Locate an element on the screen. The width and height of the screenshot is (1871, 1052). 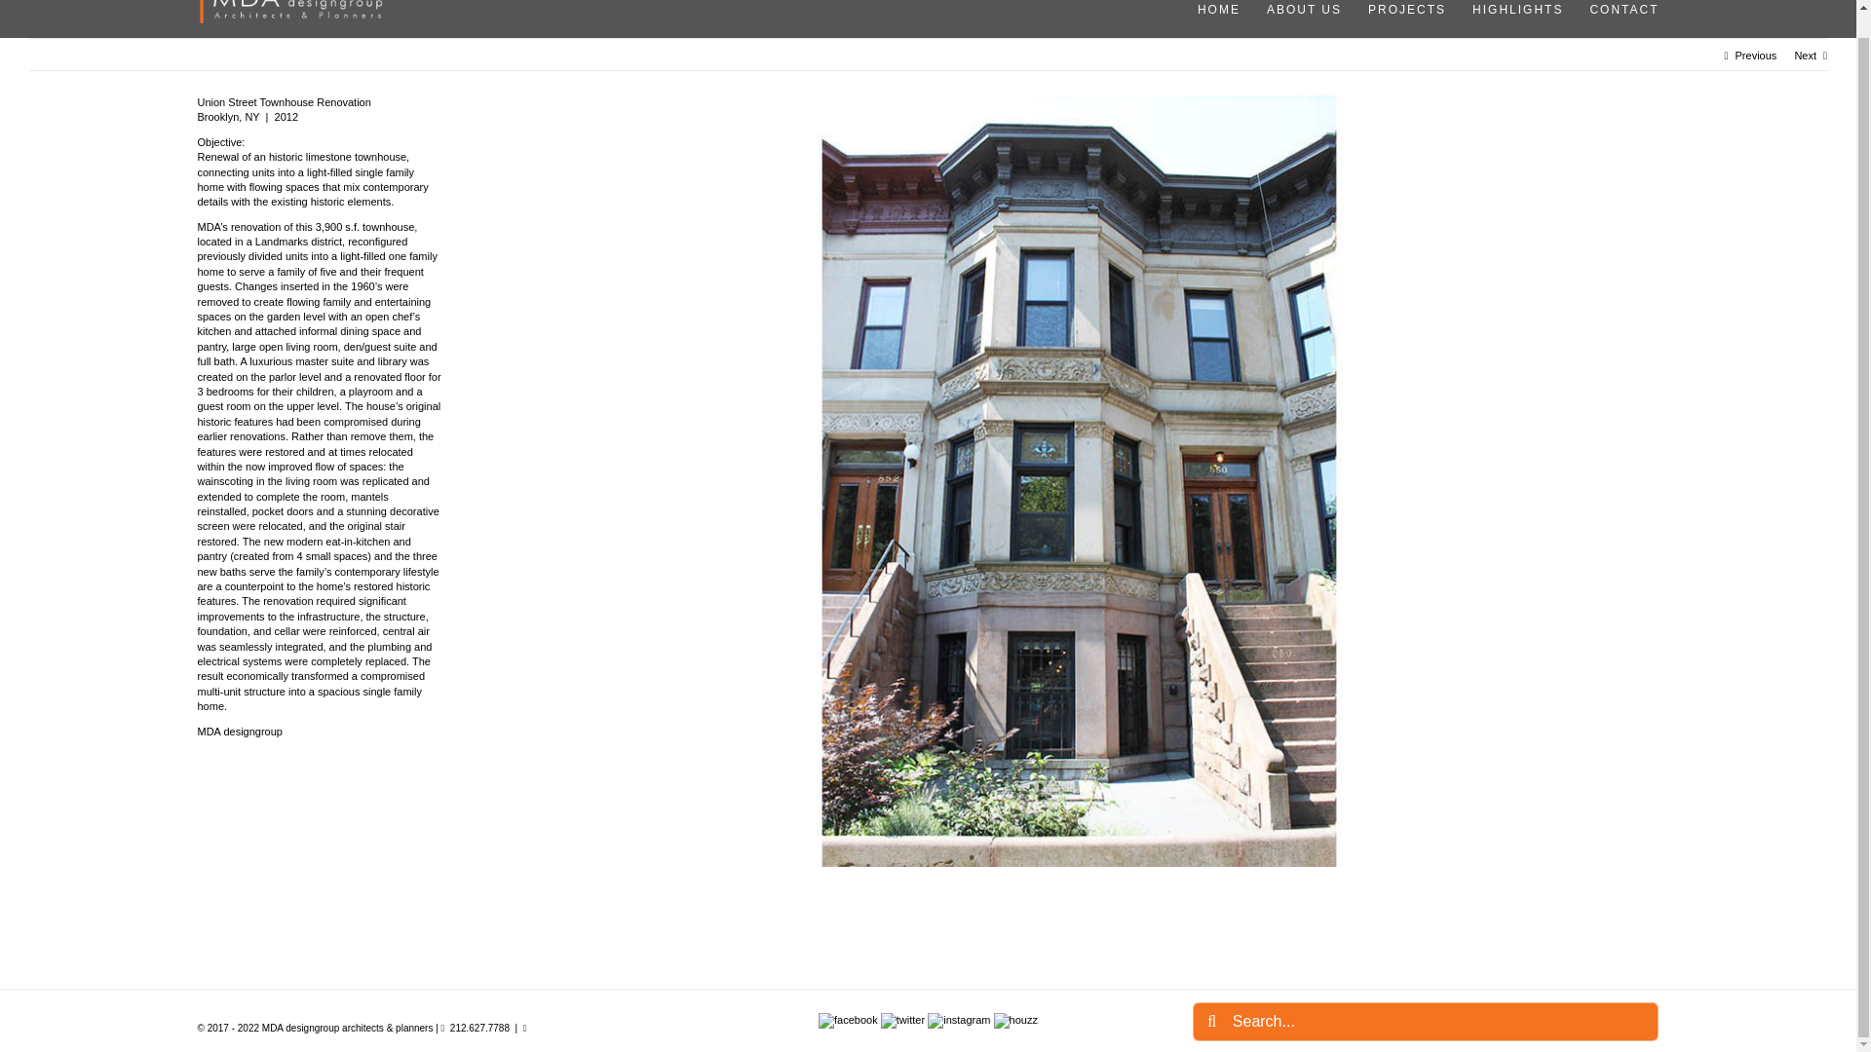
PROJECTS is located at coordinates (1400, 10).